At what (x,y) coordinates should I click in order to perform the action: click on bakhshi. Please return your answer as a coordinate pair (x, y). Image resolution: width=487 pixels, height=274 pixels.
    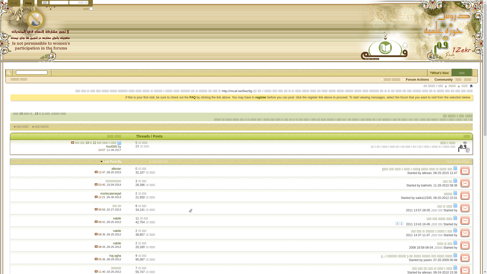
    Looking at the image, I should click on (426, 185).